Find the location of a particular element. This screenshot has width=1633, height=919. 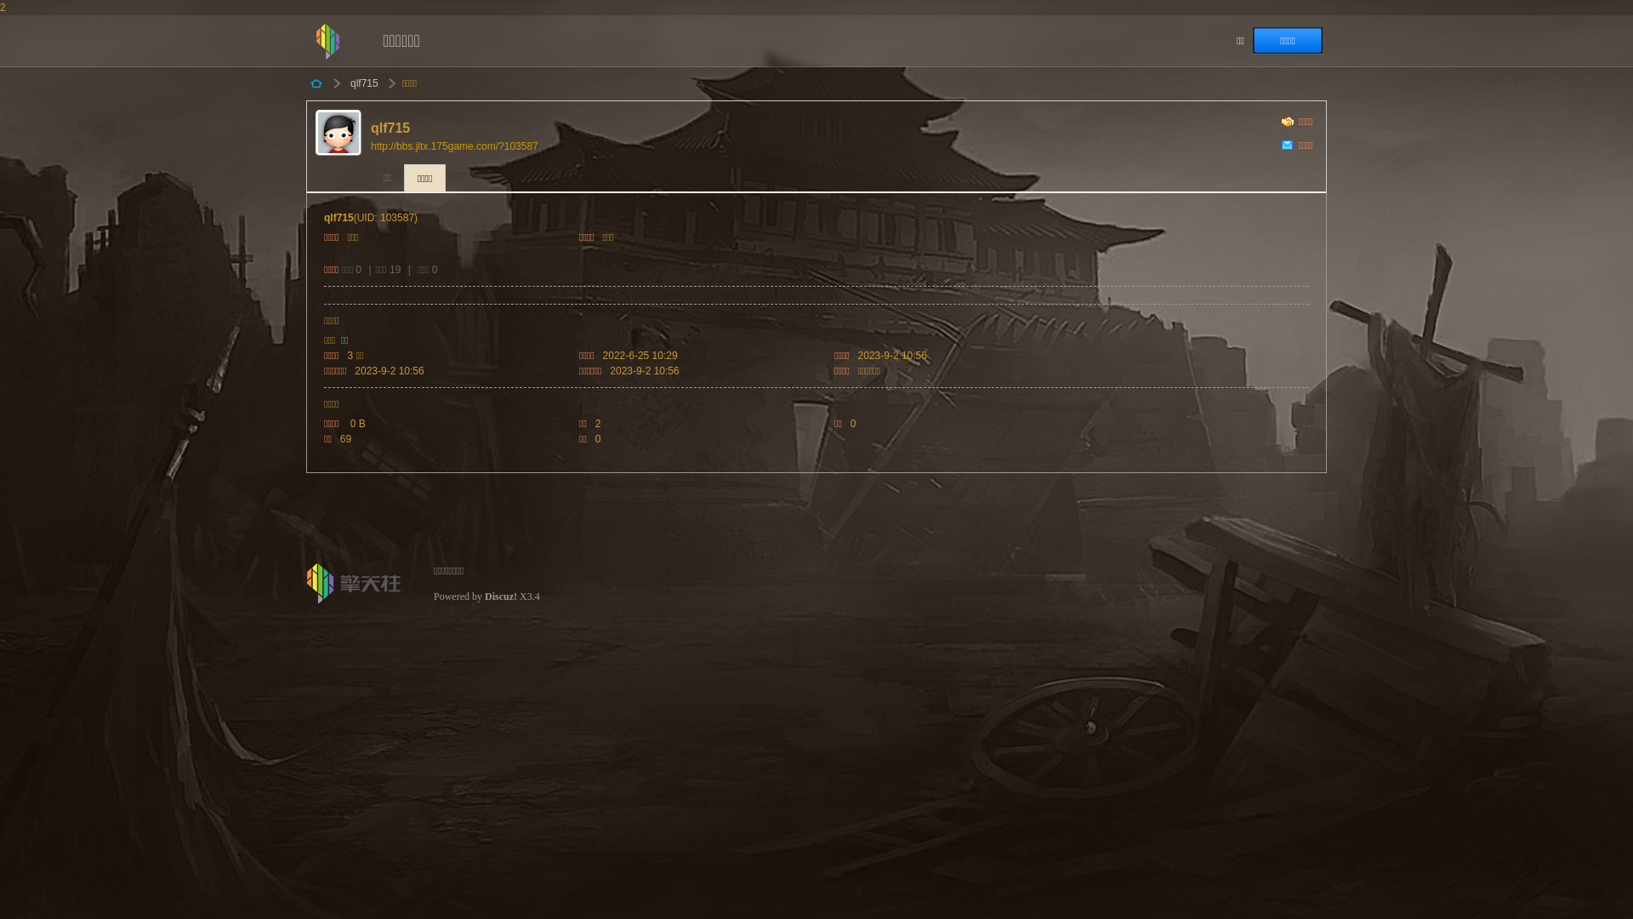

qlf715 is located at coordinates (364, 83).